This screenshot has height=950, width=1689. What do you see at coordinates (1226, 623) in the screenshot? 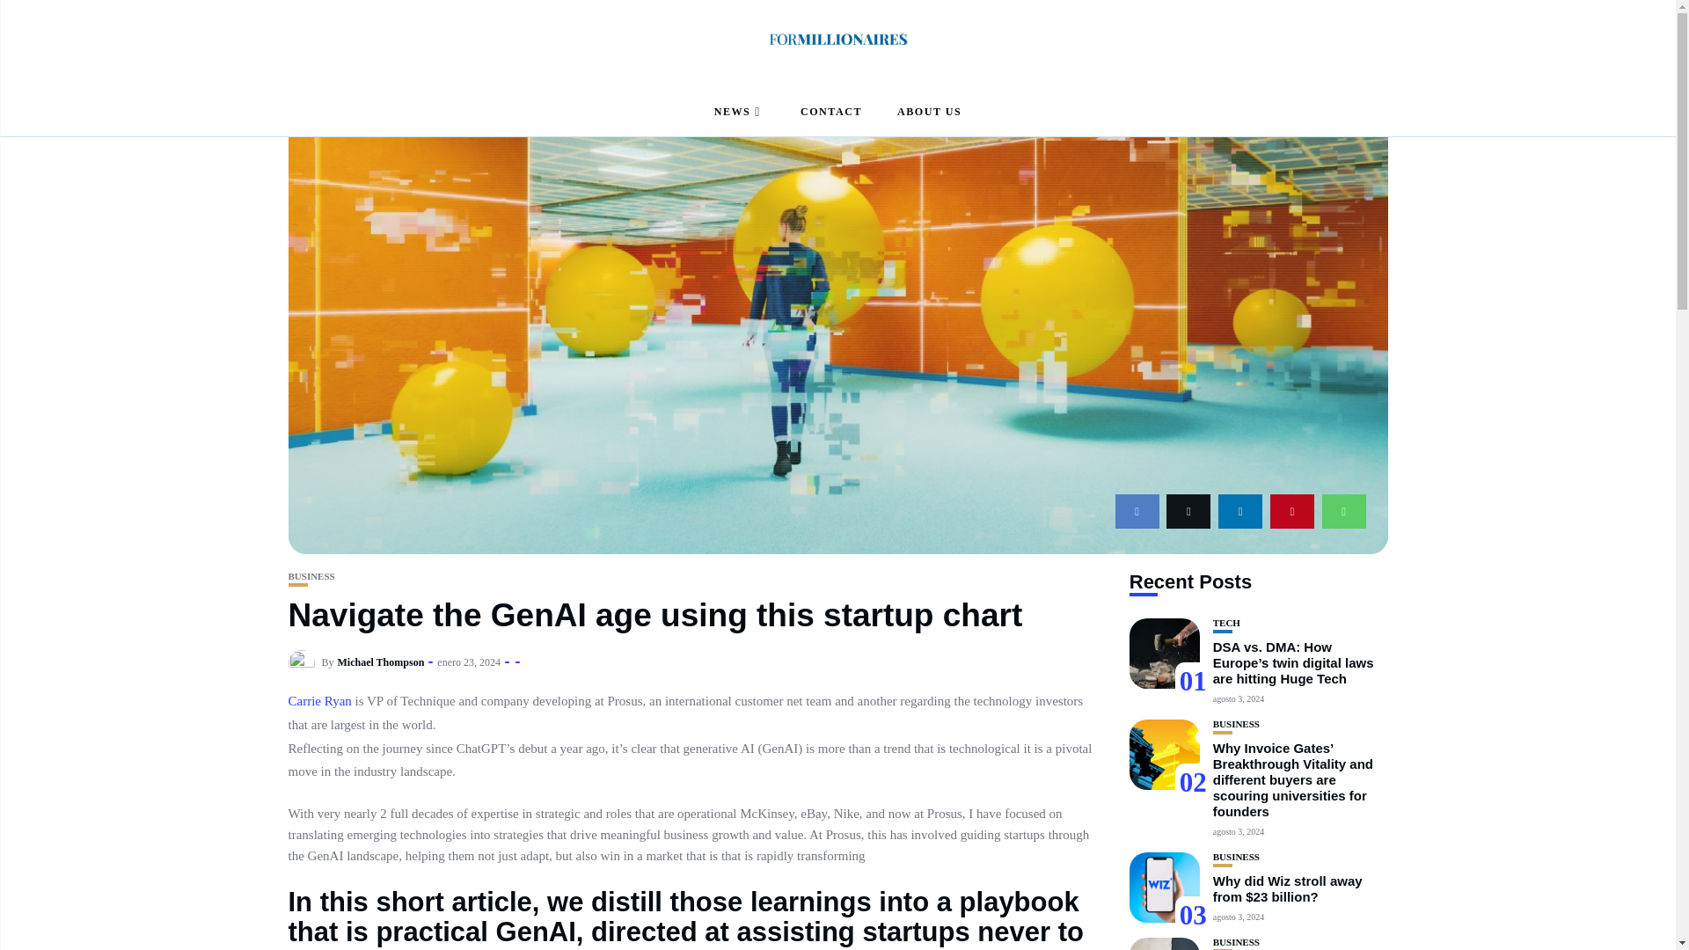
I see `TECH` at bounding box center [1226, 623].